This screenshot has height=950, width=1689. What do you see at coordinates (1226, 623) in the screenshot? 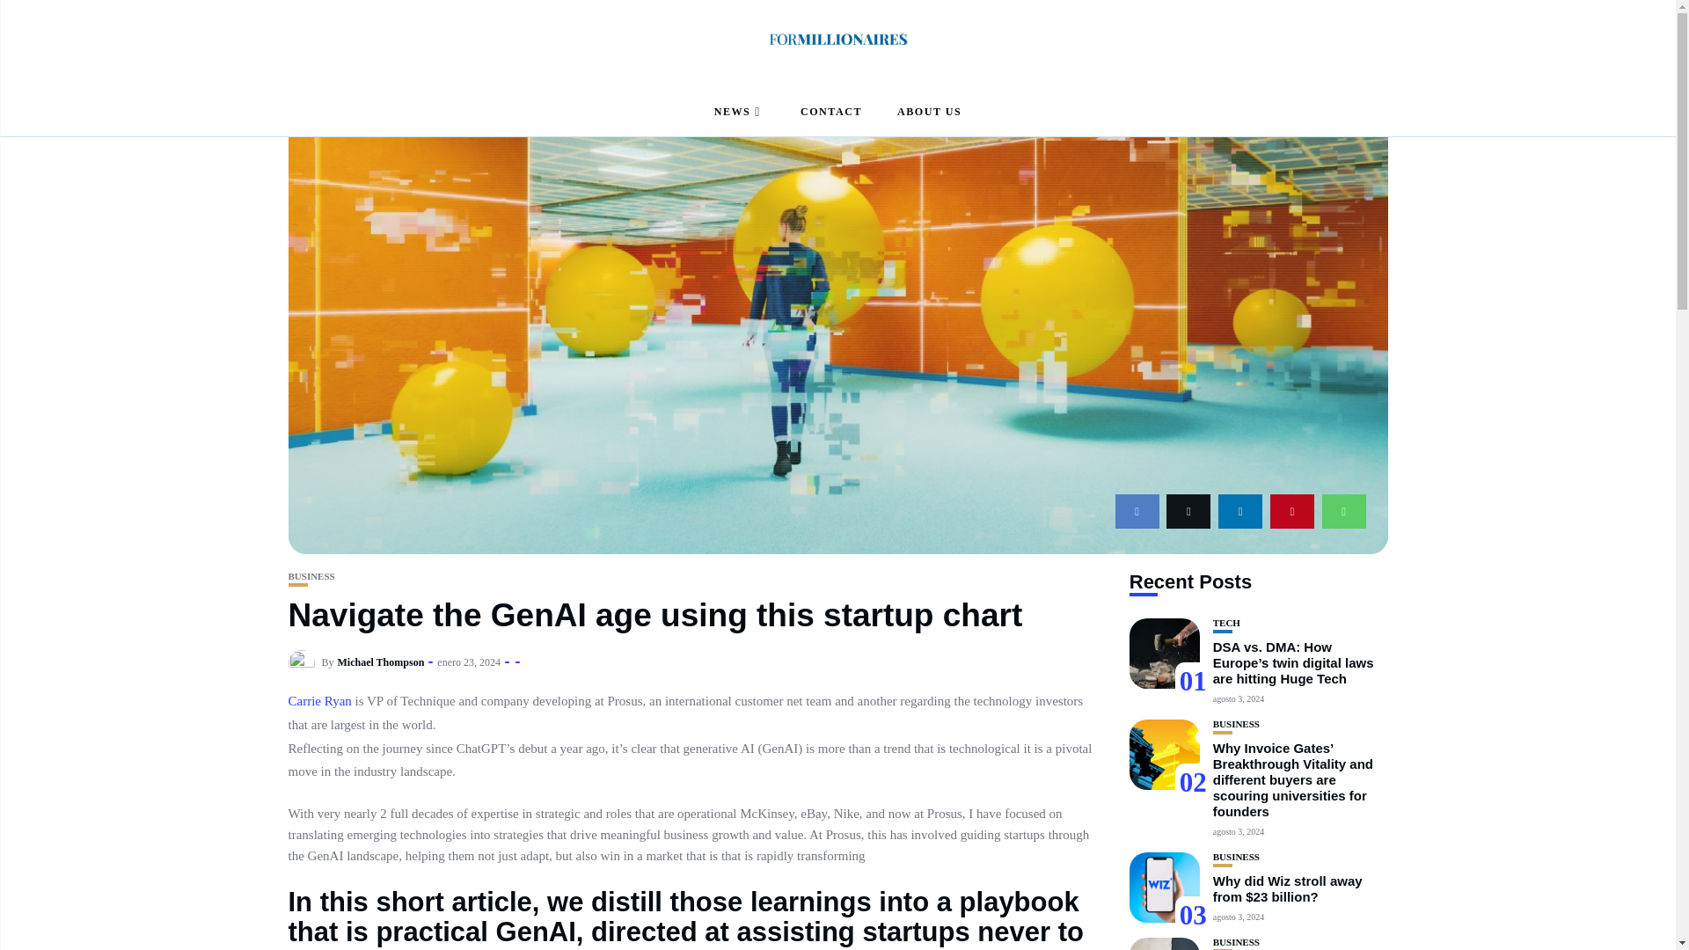
I see `TECH` at bounding box center [1226, 623].